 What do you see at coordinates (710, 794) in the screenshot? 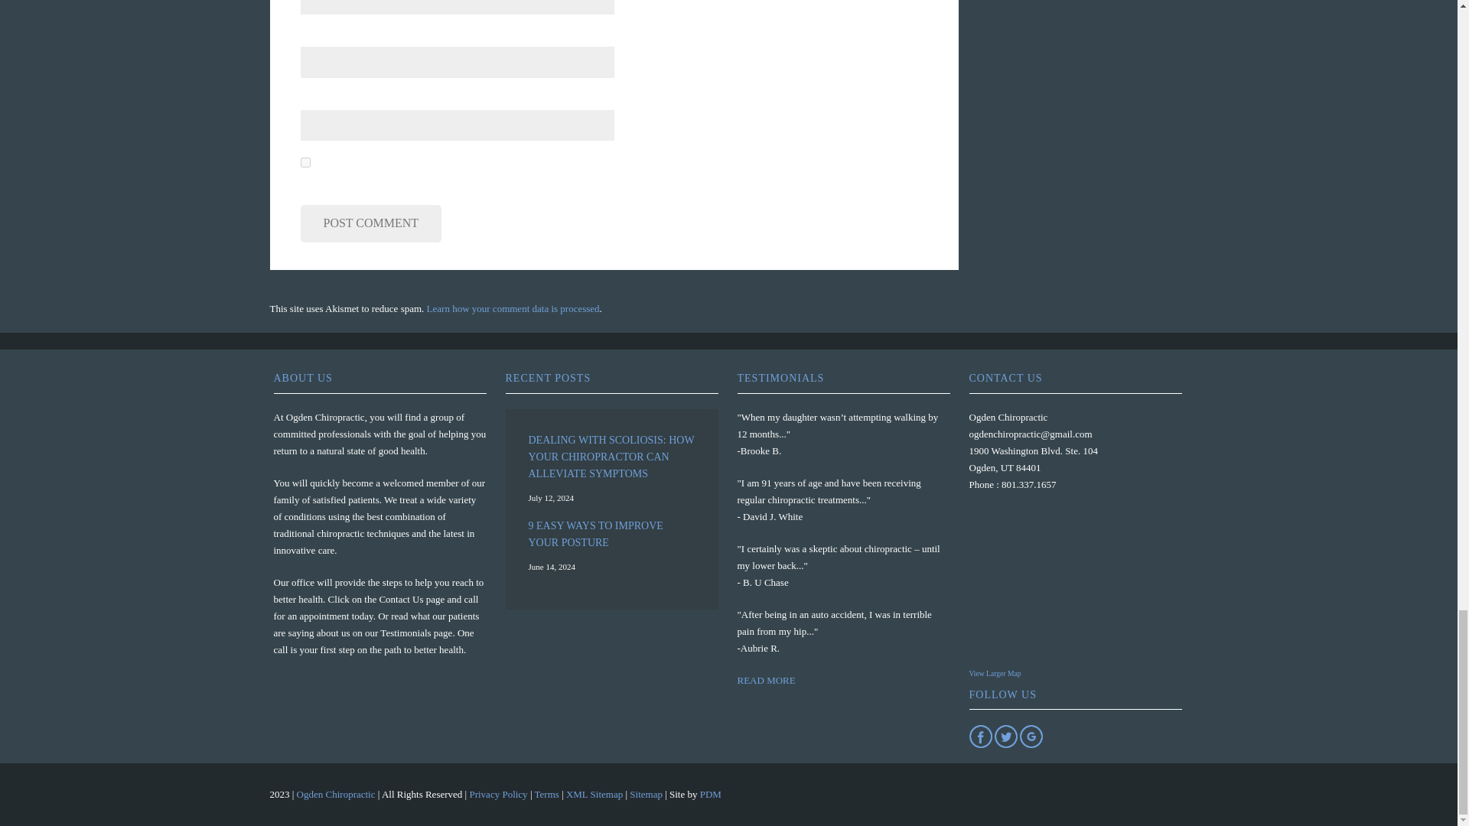
I see `Ogden SEO` at bounding box center [710, 794].